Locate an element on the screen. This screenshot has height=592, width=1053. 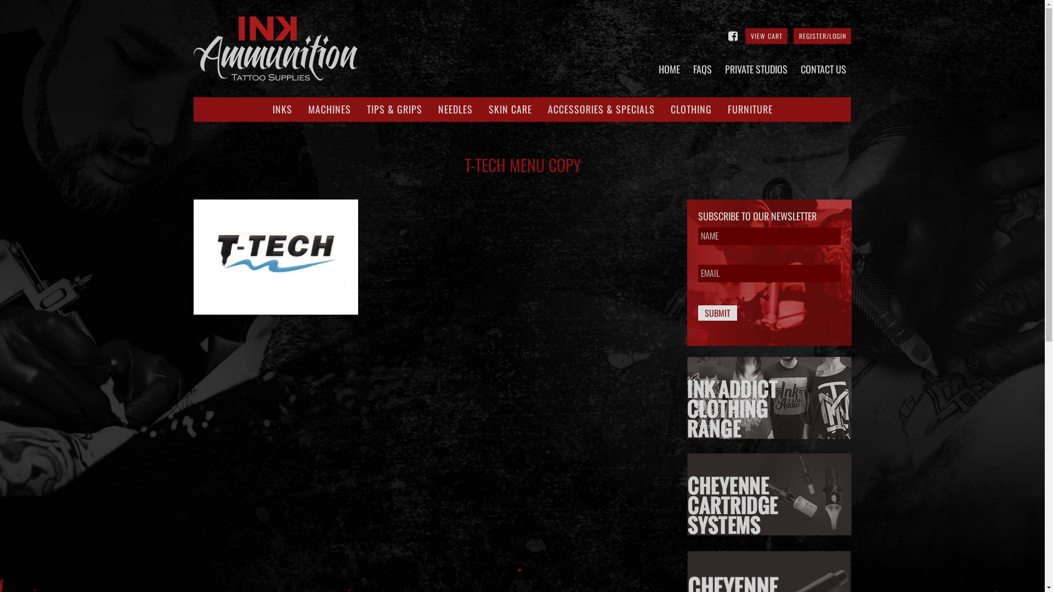
VIEW CART is located at coordinates (766, 36).